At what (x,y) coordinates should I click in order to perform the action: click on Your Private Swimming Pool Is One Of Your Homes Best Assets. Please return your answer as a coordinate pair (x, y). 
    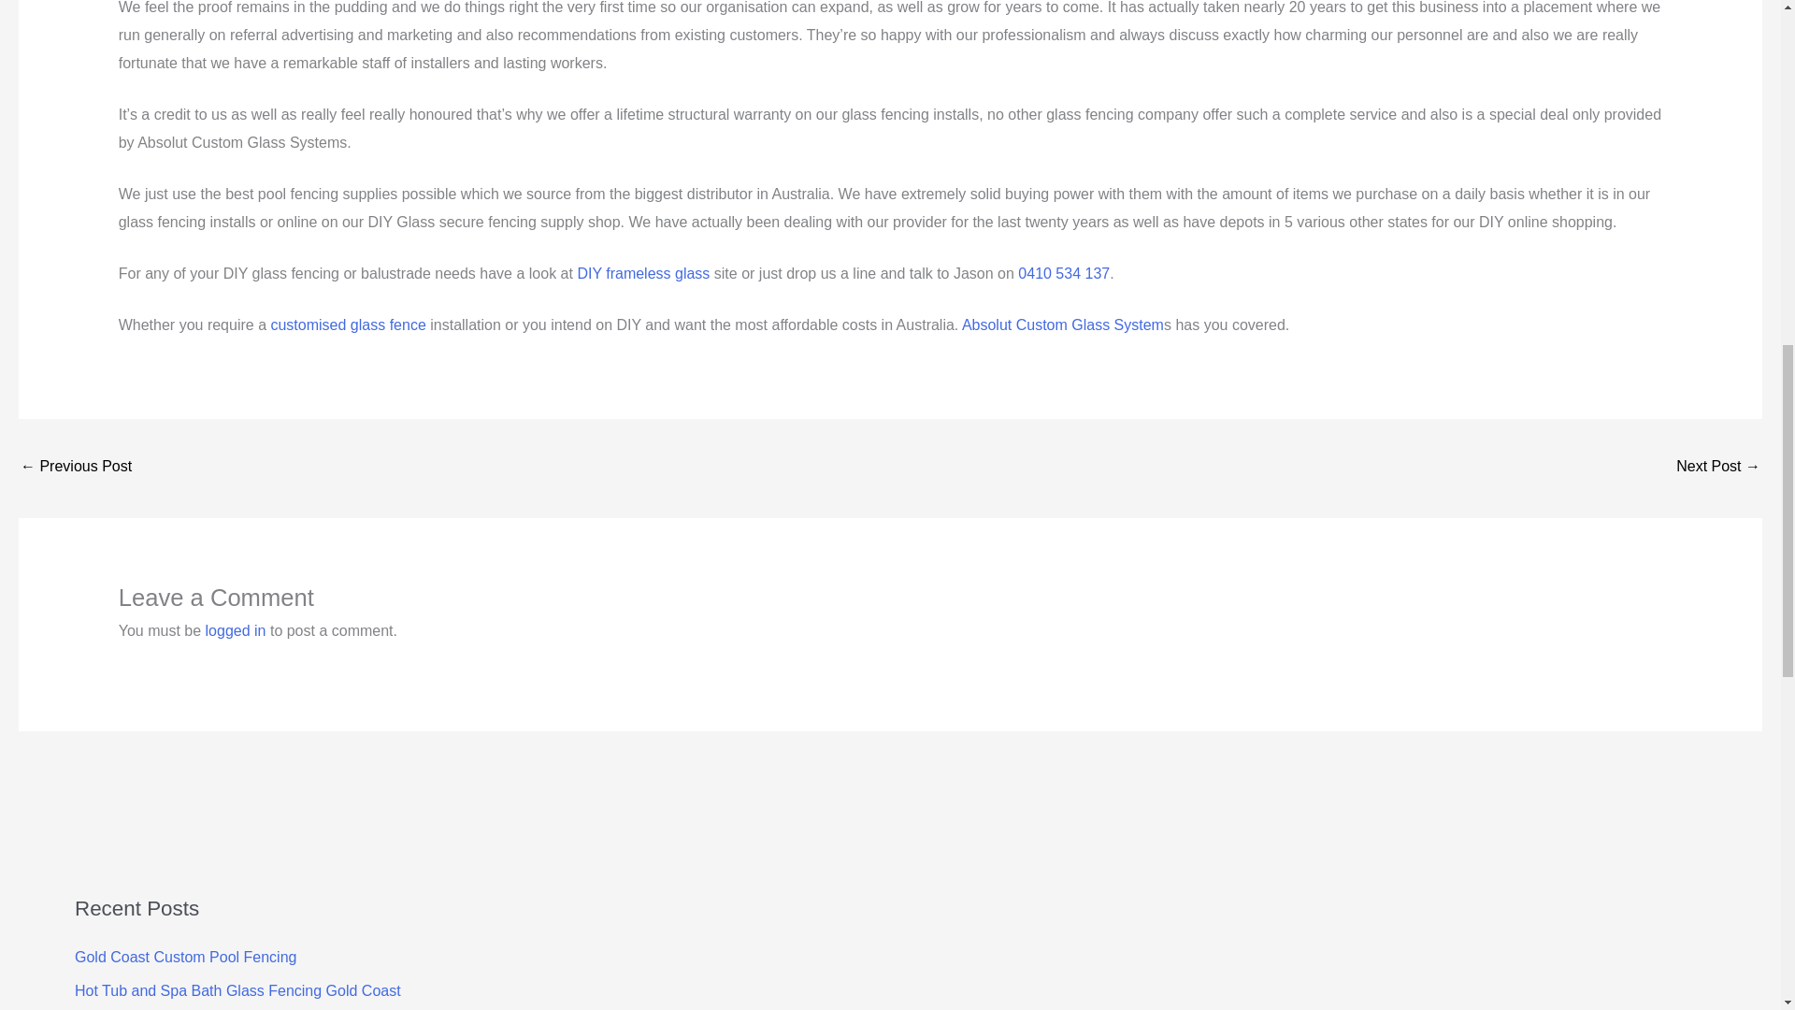
    Looking at the image, I should click on (1718, 468).